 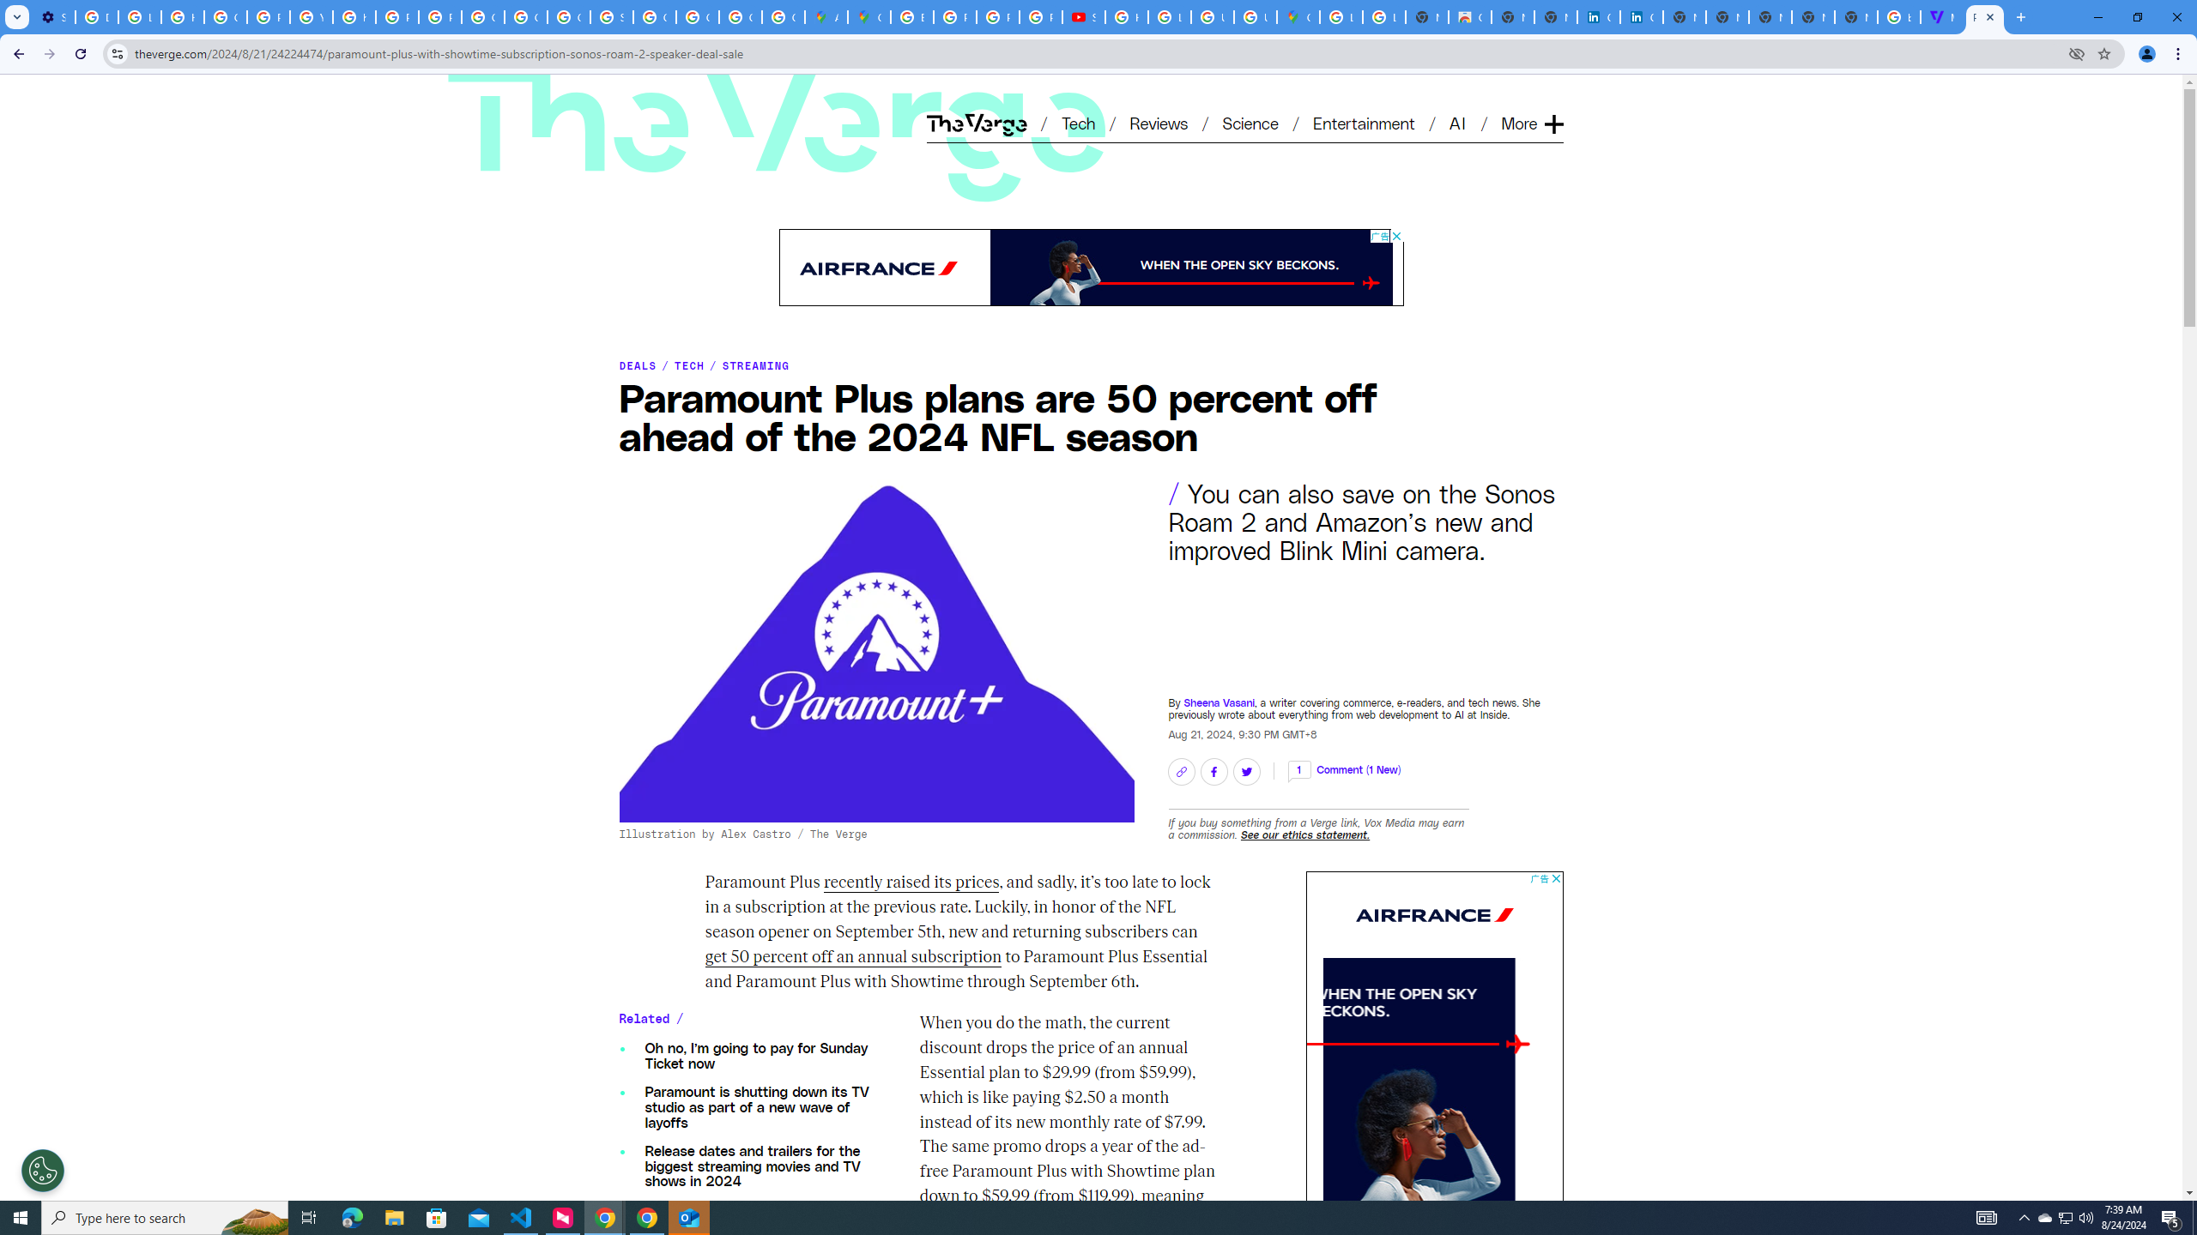 I want to click on Cookie Policy | LinkedIn, so click(x=1598, y=17).